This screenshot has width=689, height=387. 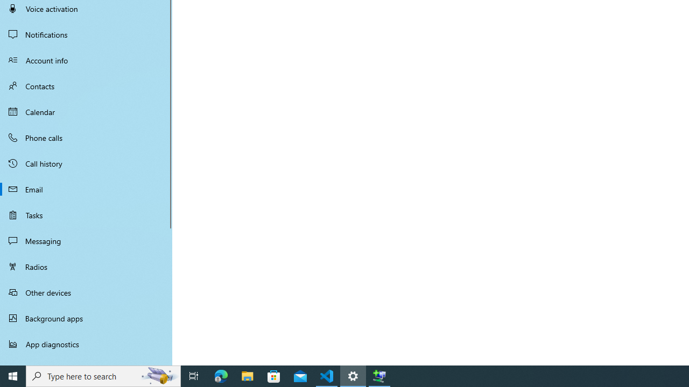 What do you see at coordinates (86, 112) in the screenshot?
I see `Calendar` at bounding box center [86, 112].